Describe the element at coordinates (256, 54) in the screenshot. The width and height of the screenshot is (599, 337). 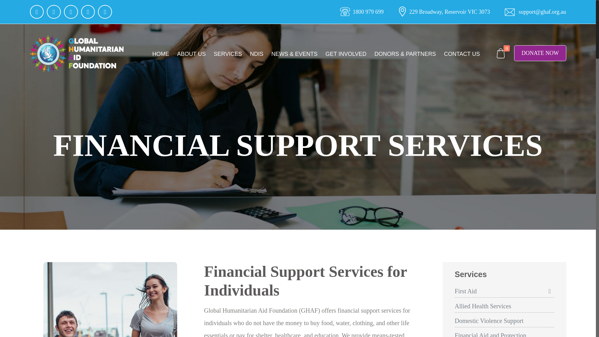
I see `NDIS` at that location.